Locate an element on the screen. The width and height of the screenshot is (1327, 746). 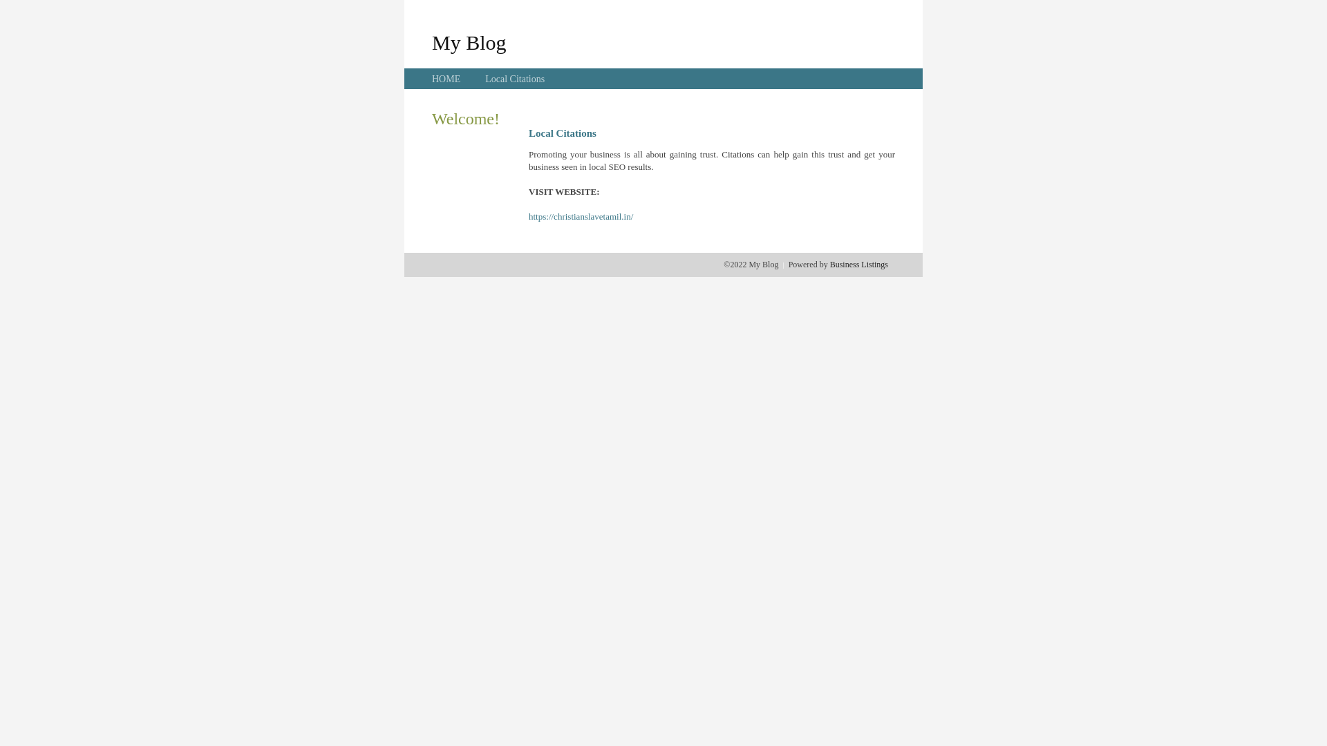
Business Listings is located at coordinates (859, 265).